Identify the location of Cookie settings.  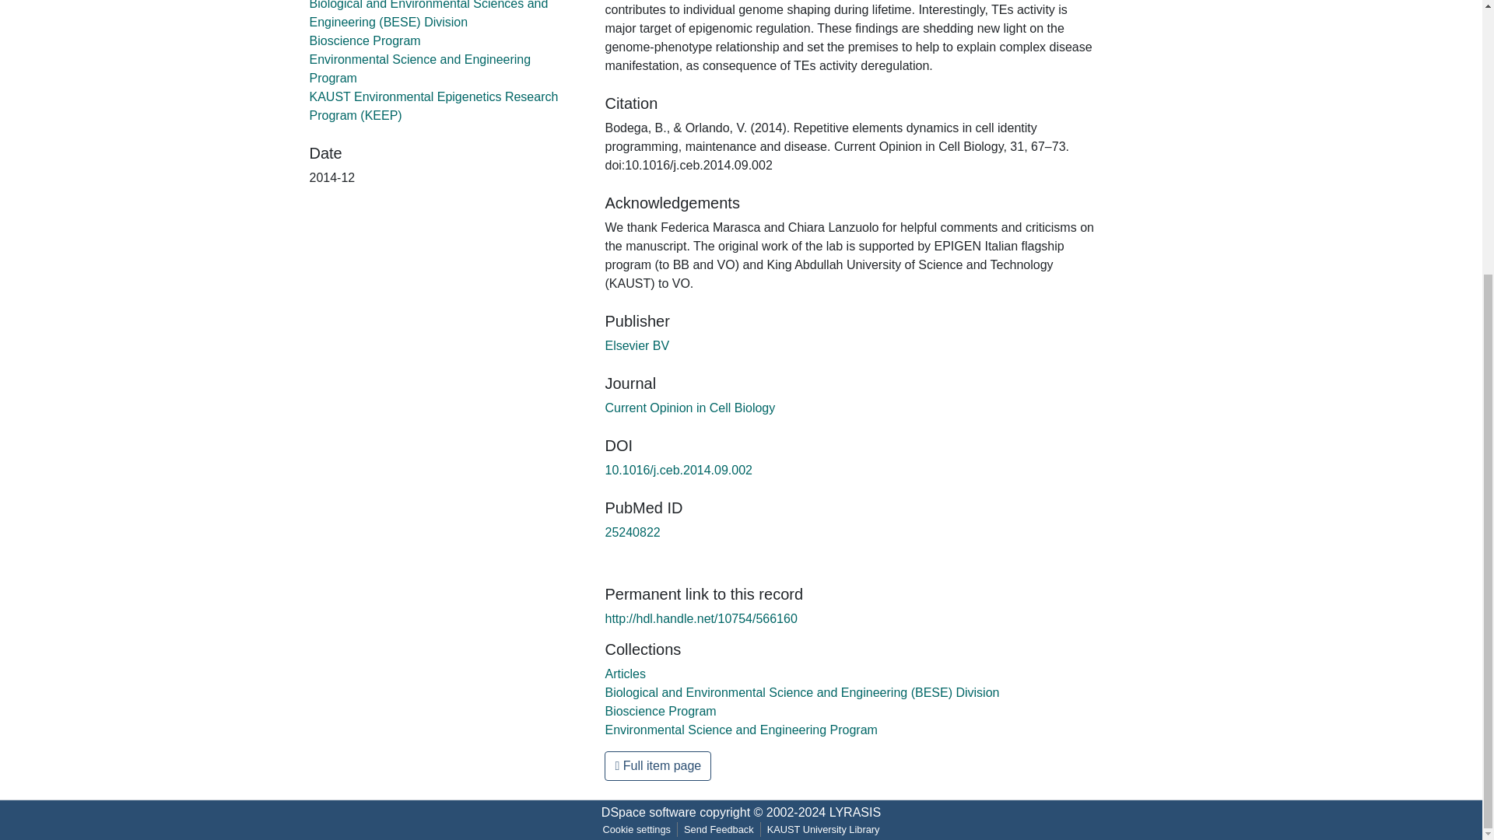
(637, 829).